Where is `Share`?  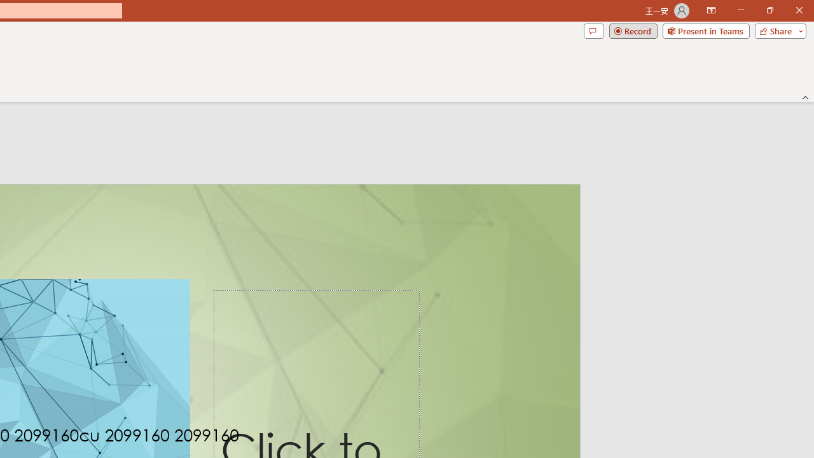 Share is located at coordinates (778, 31).